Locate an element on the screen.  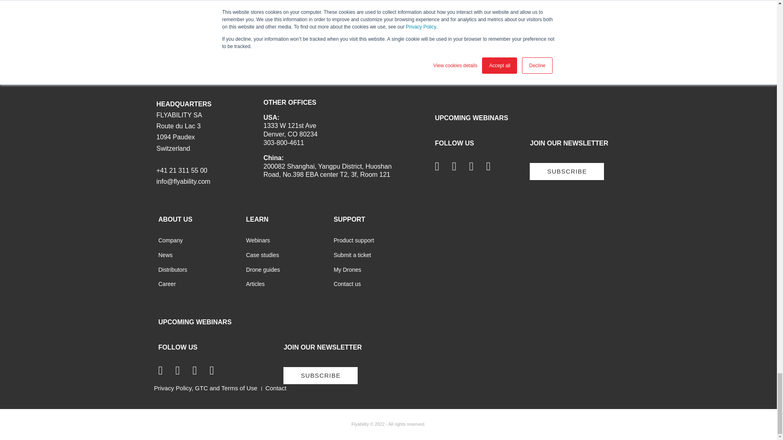
Subscribe is located at coordinates (321, 375).